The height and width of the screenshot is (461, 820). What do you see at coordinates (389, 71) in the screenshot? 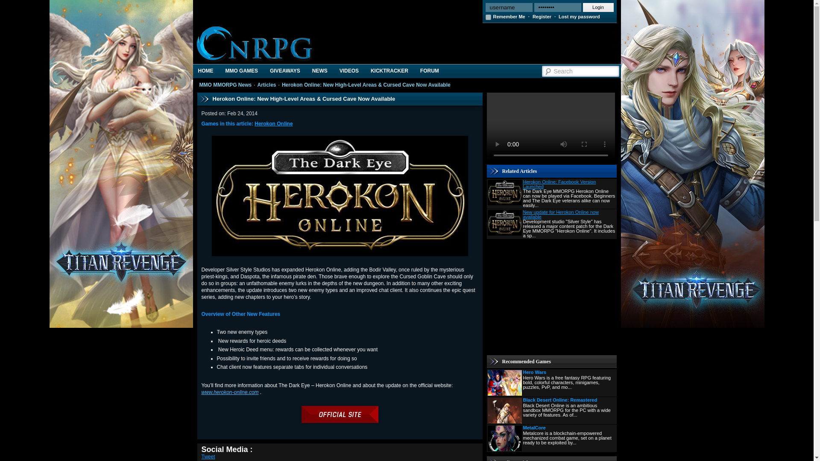
I see `Kickstarter Games, News, and Updates` at bounding box center [389, 71].